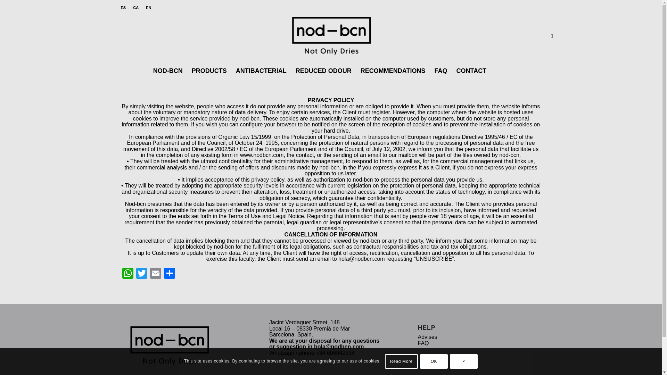 The height and width of the screenshot is (375, 667). I want to click on Advises, so click(428, 337).